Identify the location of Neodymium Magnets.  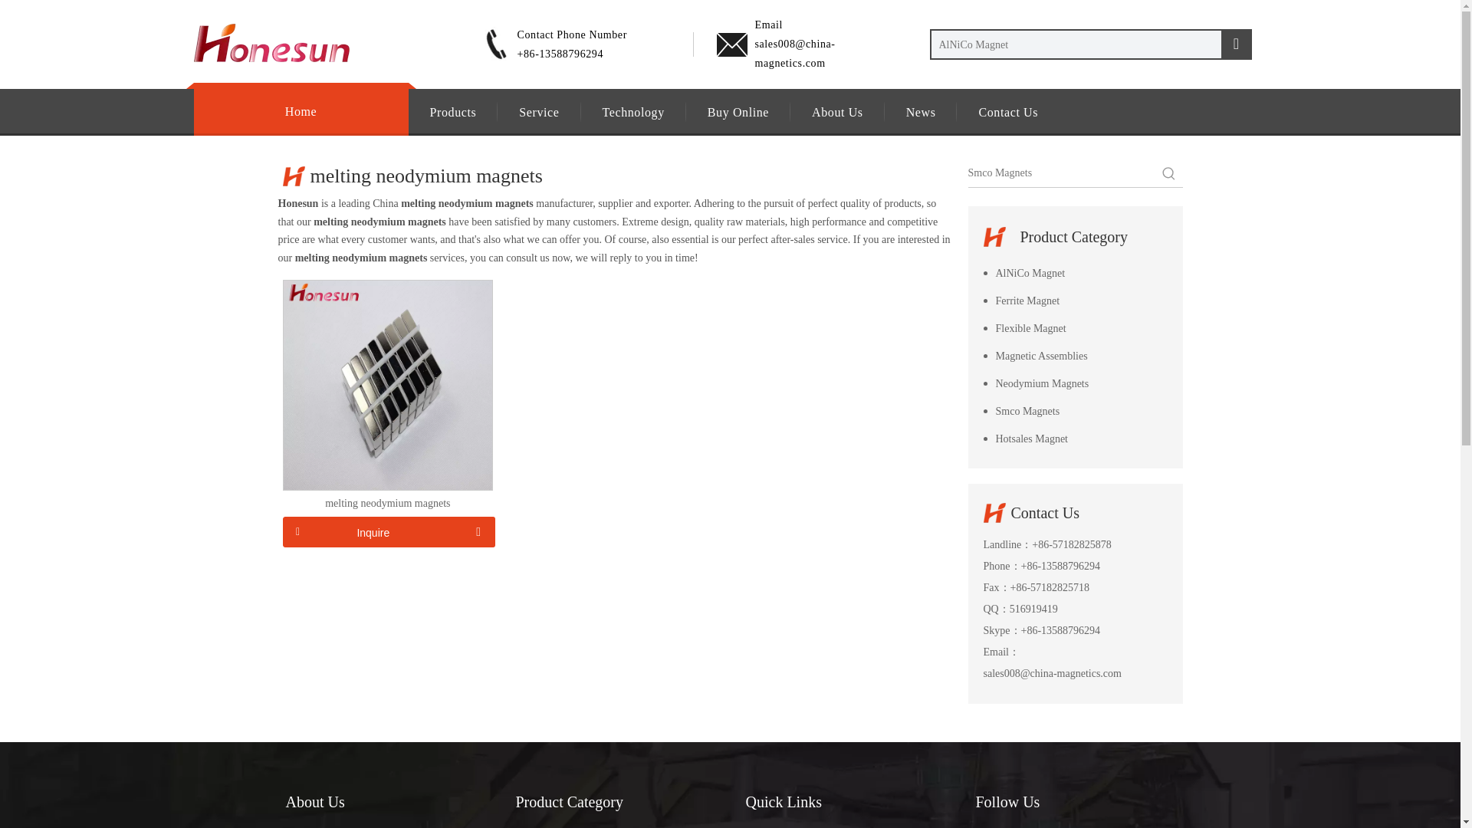
(1075, 383).